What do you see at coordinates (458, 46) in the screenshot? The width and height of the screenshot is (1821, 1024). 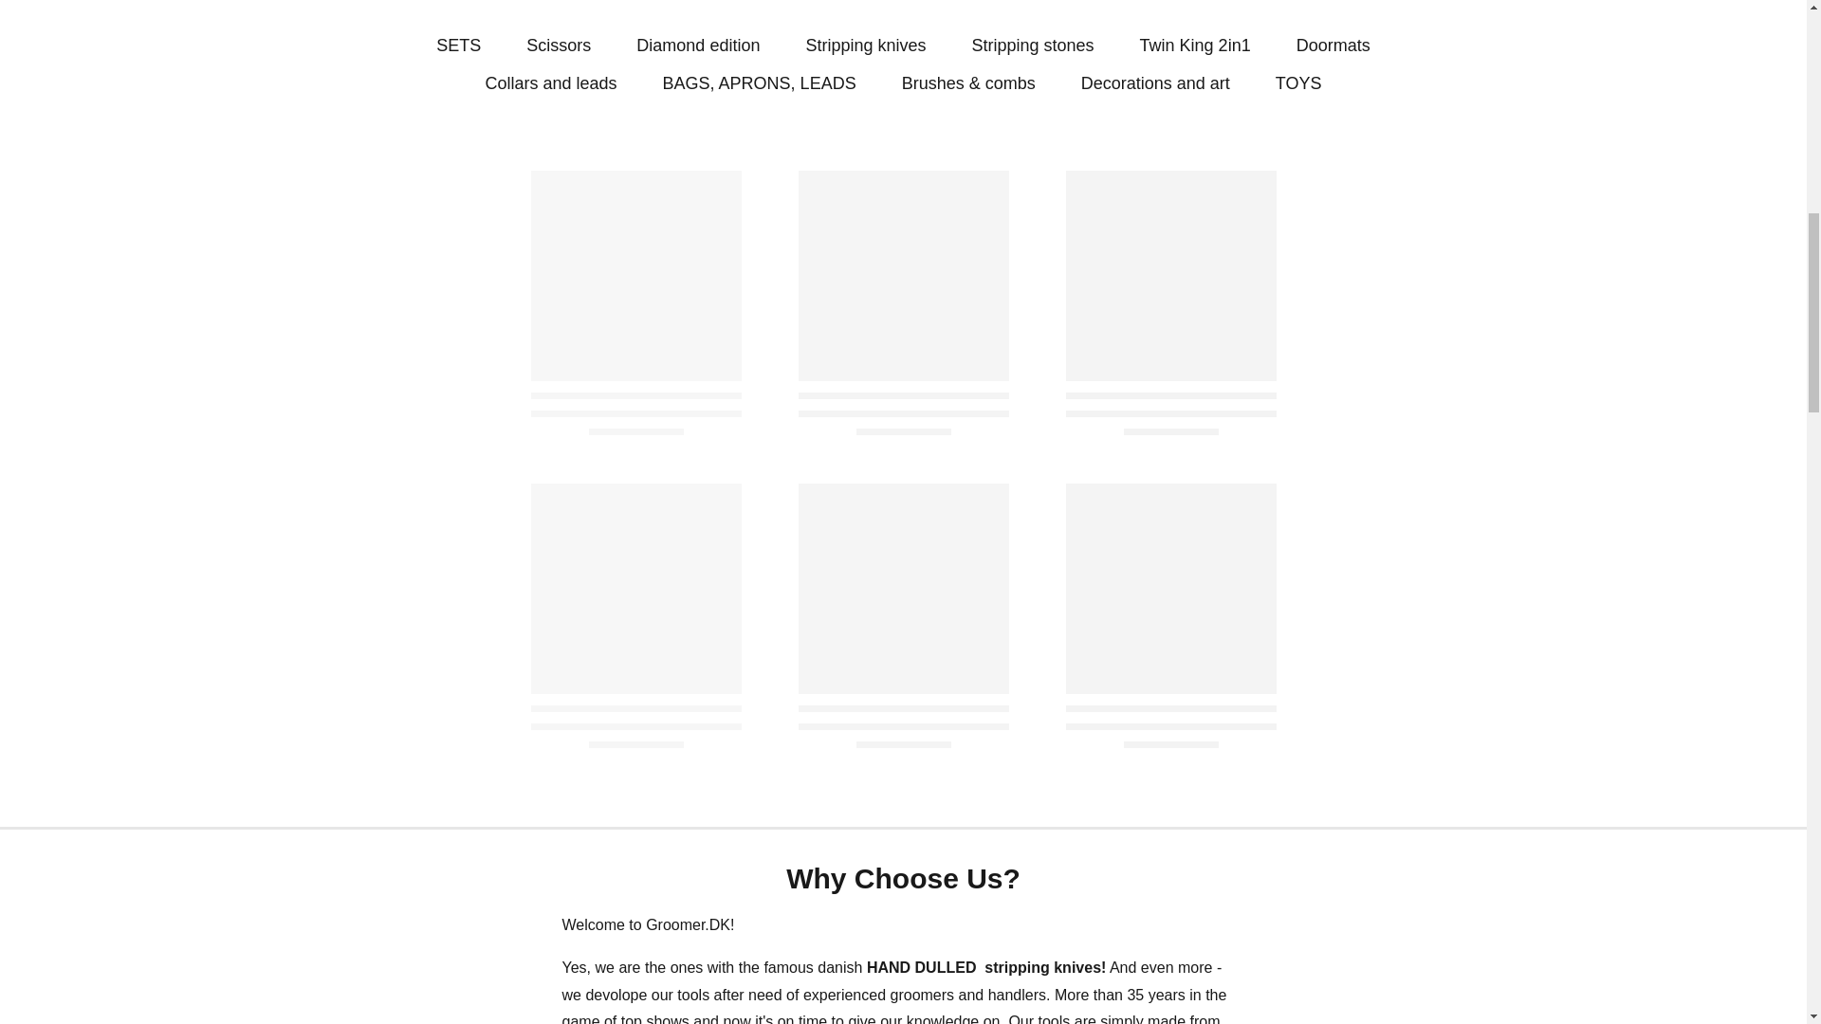 I see `SETS` at bounding box center [458, 46].